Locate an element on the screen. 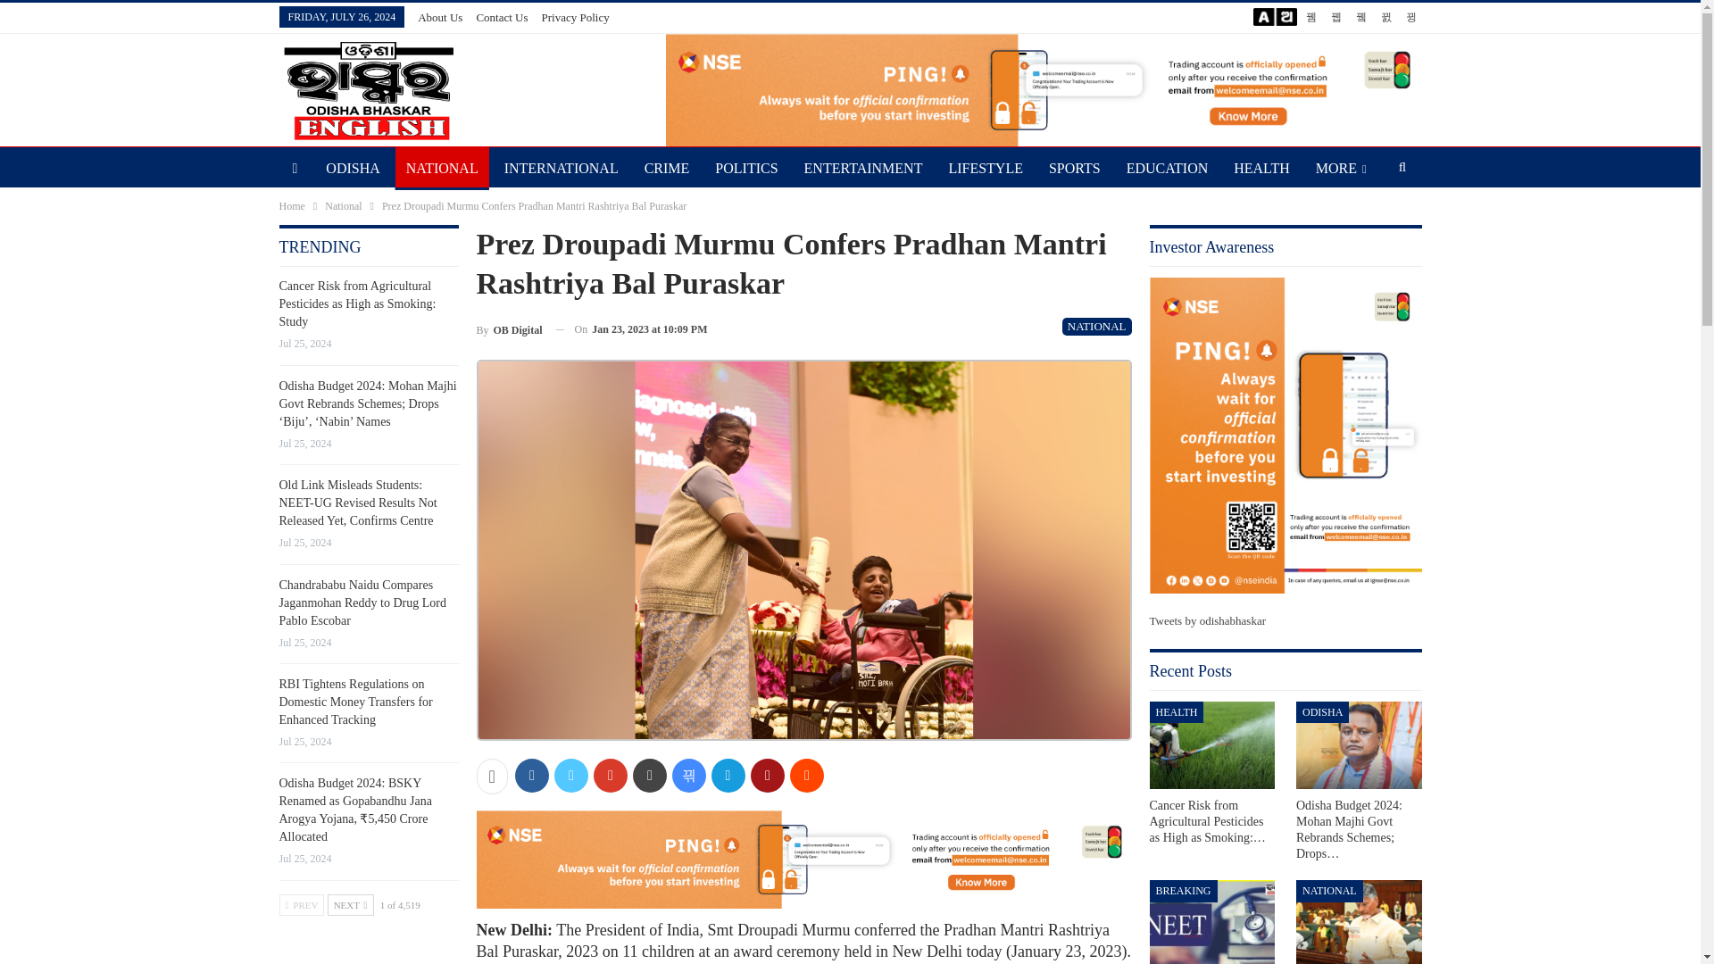 This screenshot has width=1714, height=964. CRIME is located at coordinates (668, 168).